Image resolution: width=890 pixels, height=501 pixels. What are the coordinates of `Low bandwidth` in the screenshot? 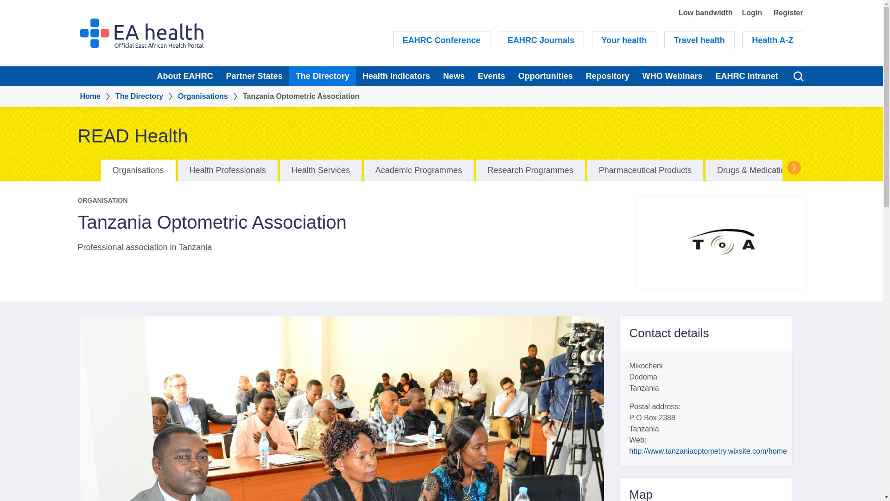 It's located at (706, 13).